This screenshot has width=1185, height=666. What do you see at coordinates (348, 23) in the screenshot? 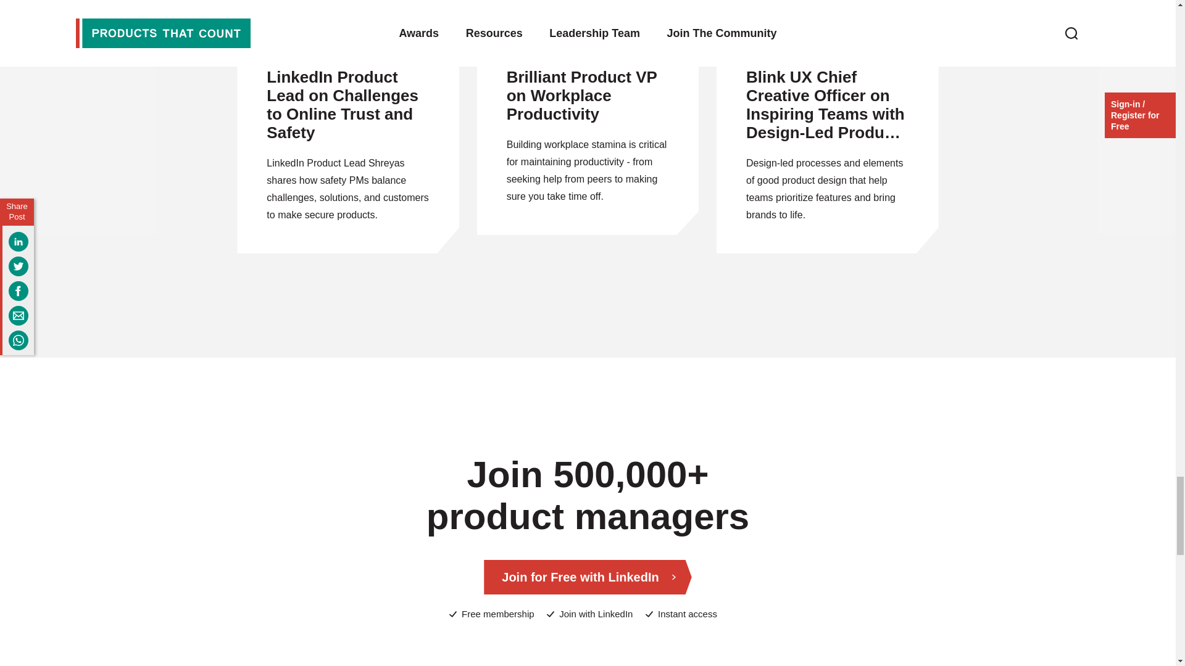
I see `CYBERSECURITY` at bounding box center [348, 23].